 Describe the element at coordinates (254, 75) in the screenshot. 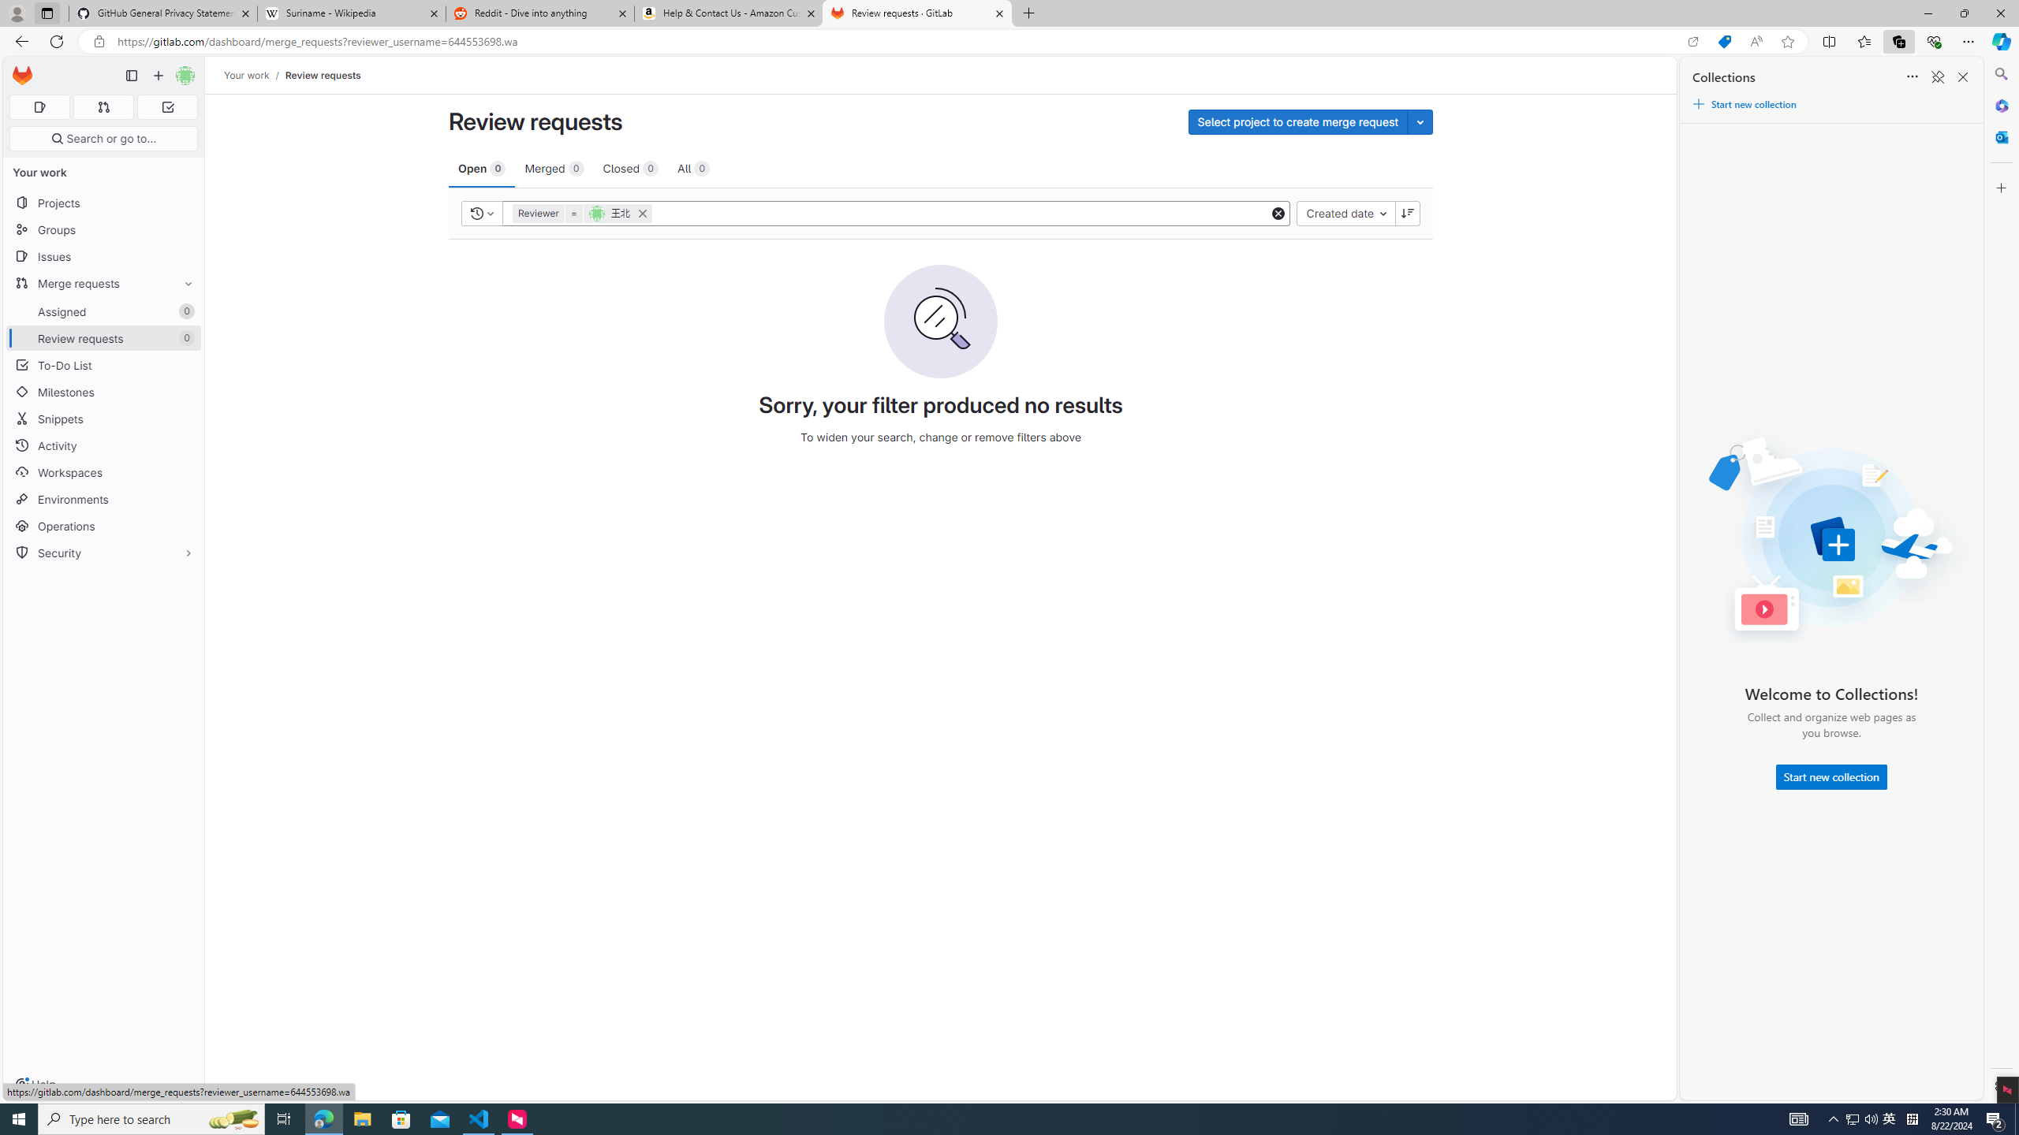

I see `Your work/` at that location.